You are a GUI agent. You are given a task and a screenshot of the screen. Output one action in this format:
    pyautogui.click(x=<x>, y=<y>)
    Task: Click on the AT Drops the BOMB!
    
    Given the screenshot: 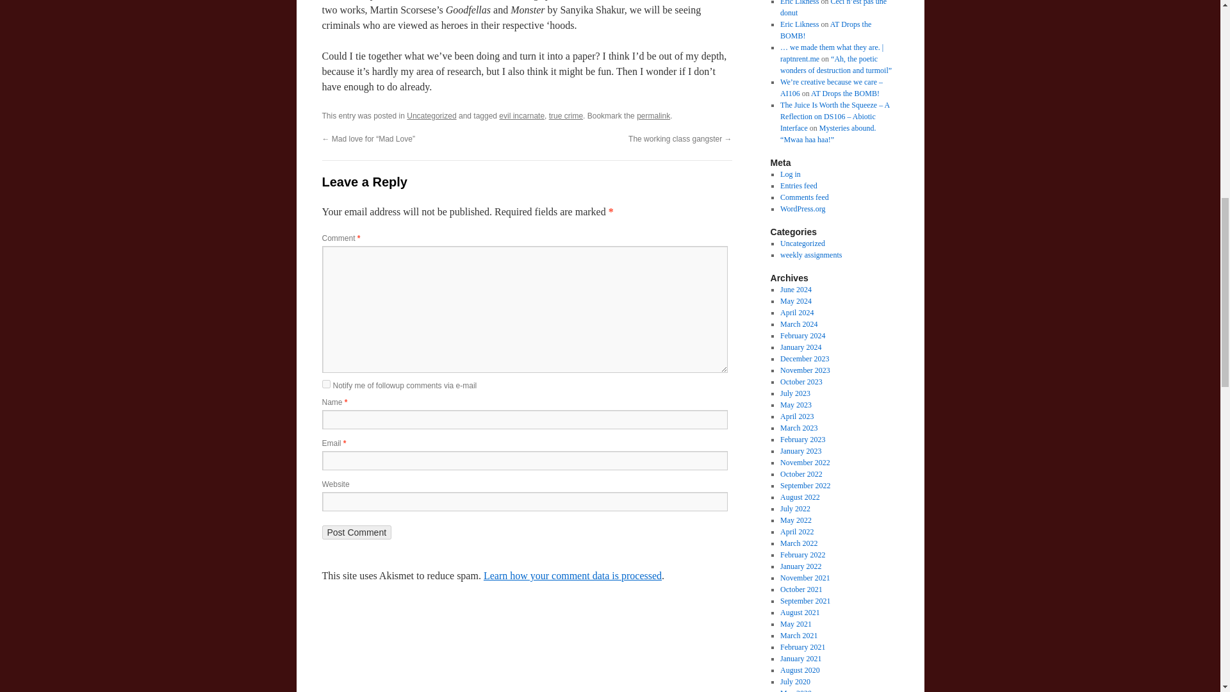 What is the action you would take?
    pyautogui.click(x=844, y=94)
    